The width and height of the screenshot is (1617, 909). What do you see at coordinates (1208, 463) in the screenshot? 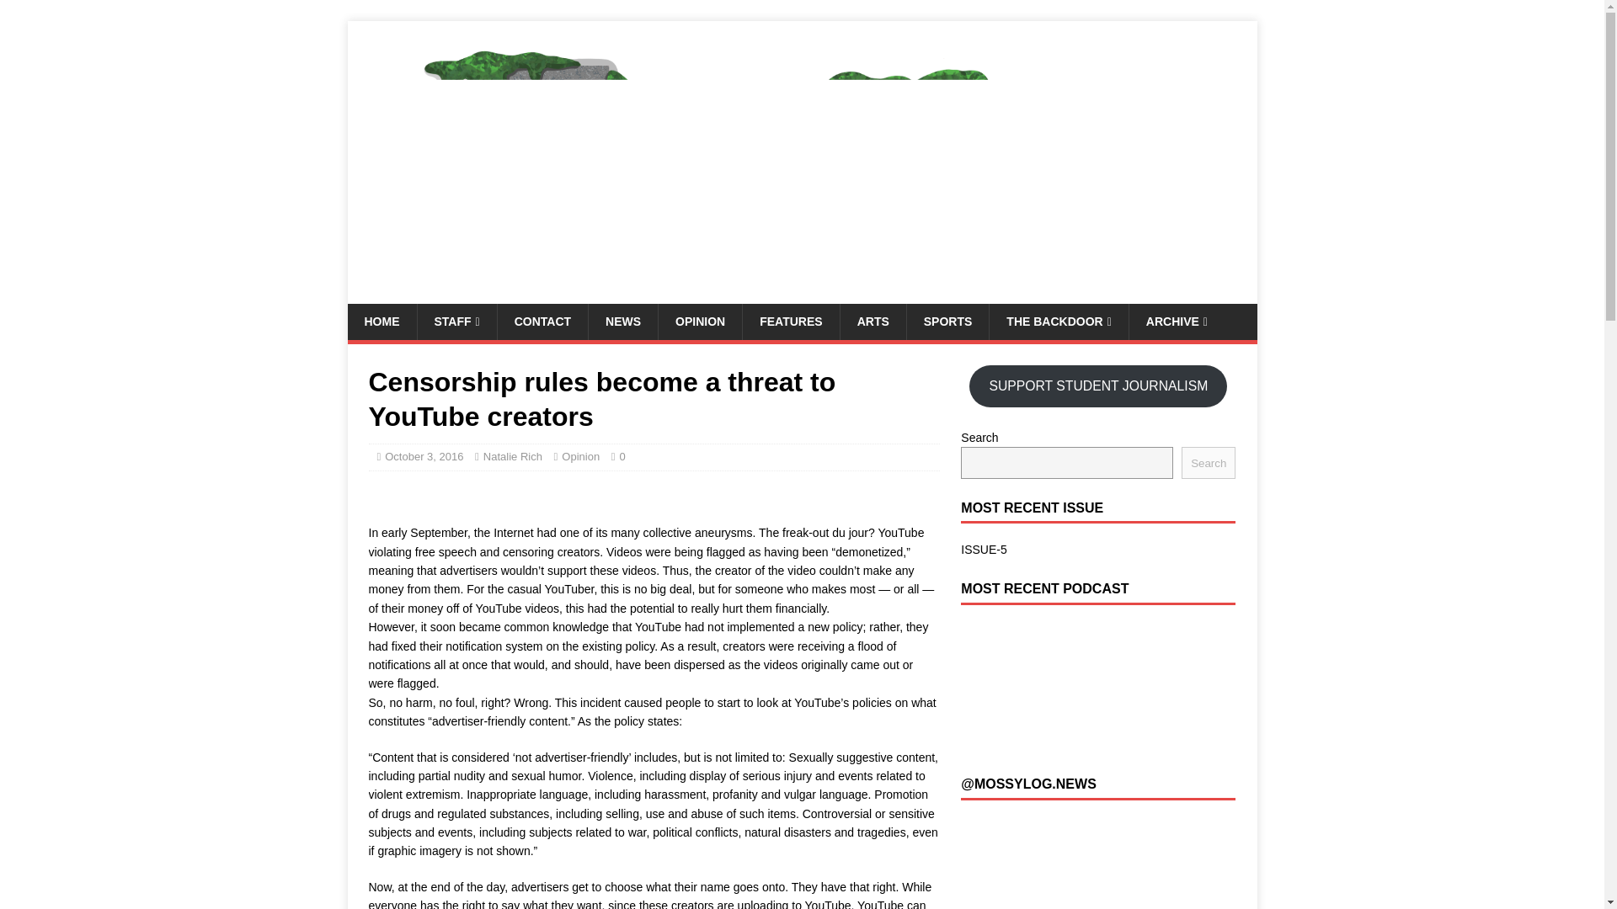
I see `Search` at bounding box center [1208, 463].